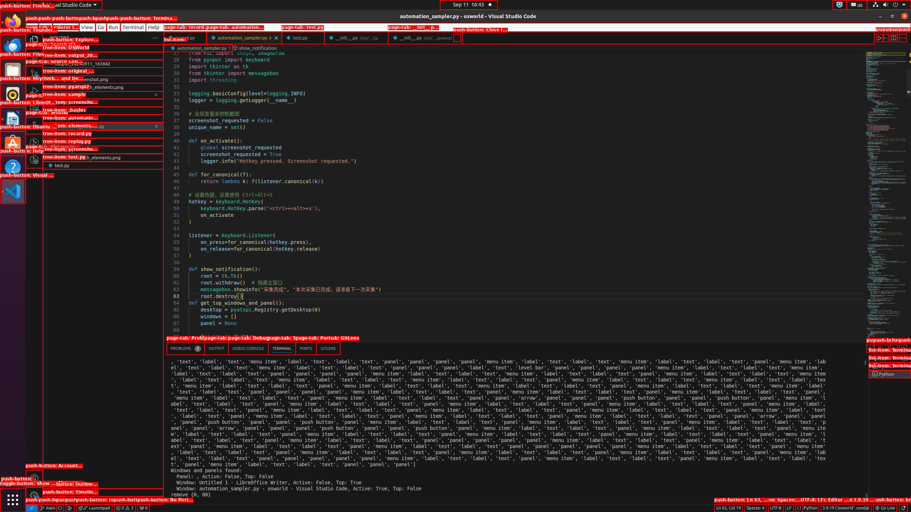 The image size is (911, 512). What do you see at coordinates (903, 38) in the screenshot?
I see `More Actions...` at bounding box center [903, 38].